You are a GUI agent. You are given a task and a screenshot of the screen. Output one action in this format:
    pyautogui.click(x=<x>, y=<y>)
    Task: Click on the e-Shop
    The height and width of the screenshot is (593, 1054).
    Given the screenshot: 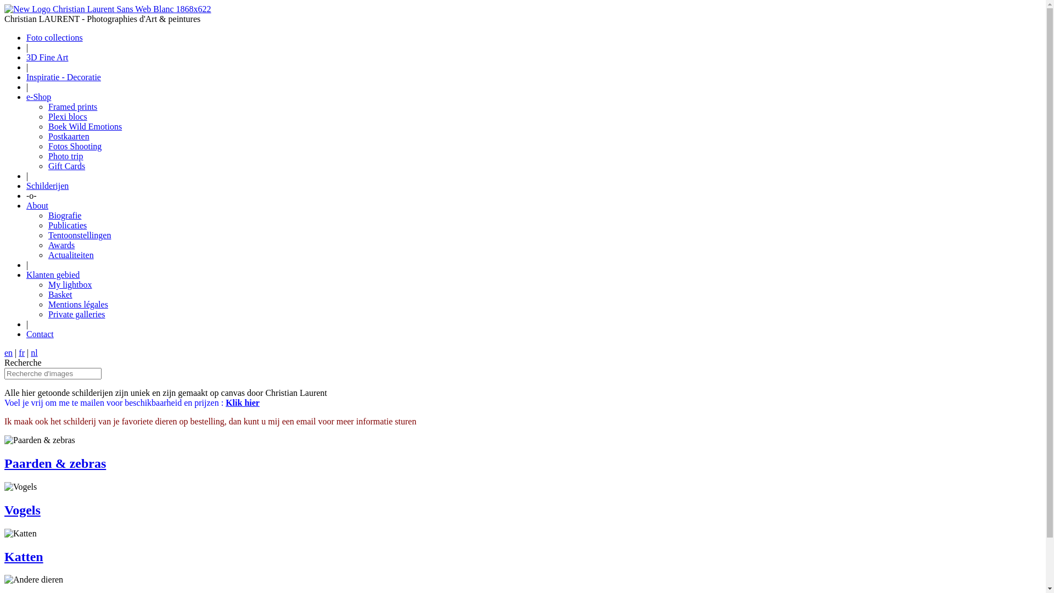 What is the action you would take?
    pyautogui.click(x=38, y=97)
    